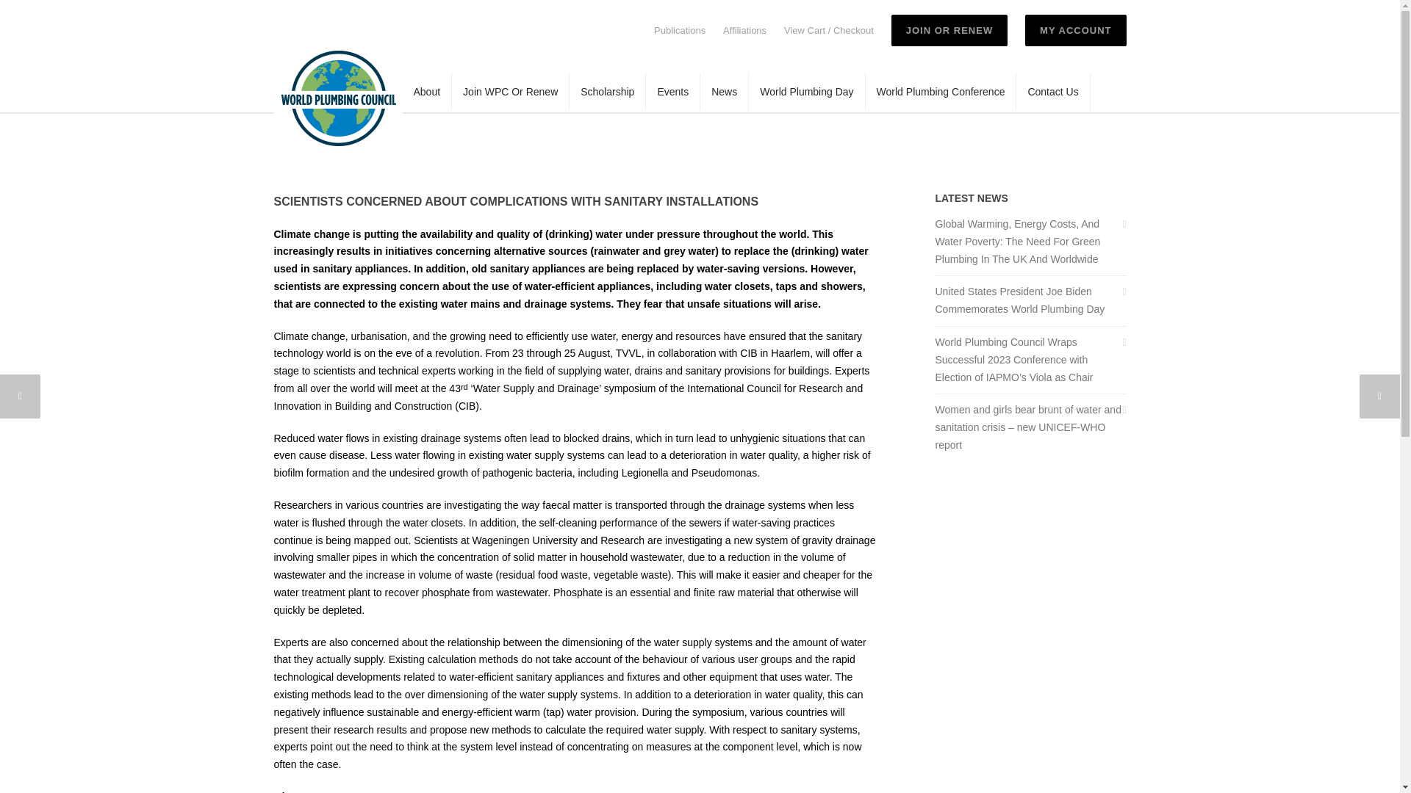  What do you see at coordinates (949, 30) in the screenshot?
I see `JOIN OR RENEW` at bounding box center [949, 30].